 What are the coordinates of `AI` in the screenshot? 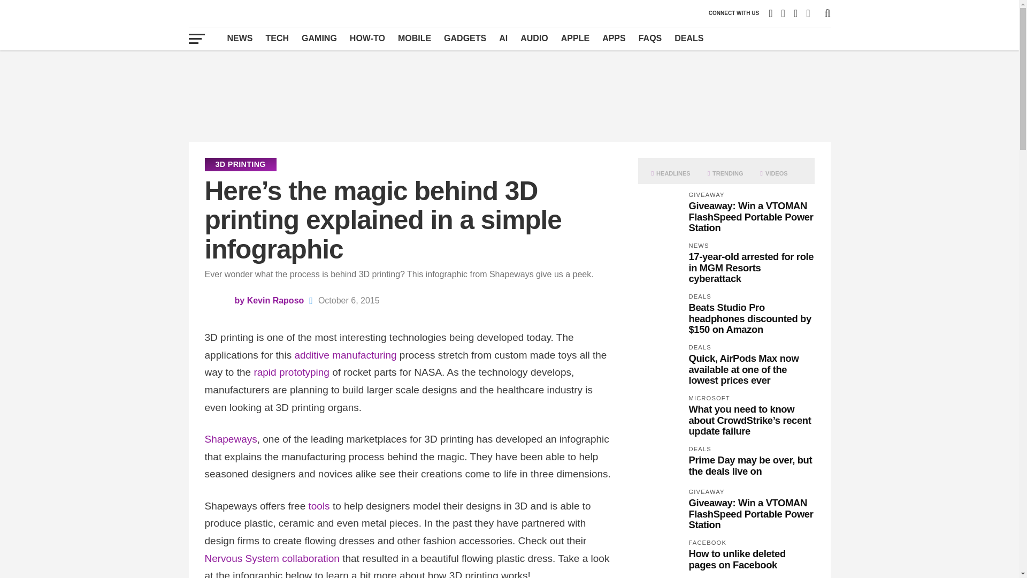 It's located at (503, 38).